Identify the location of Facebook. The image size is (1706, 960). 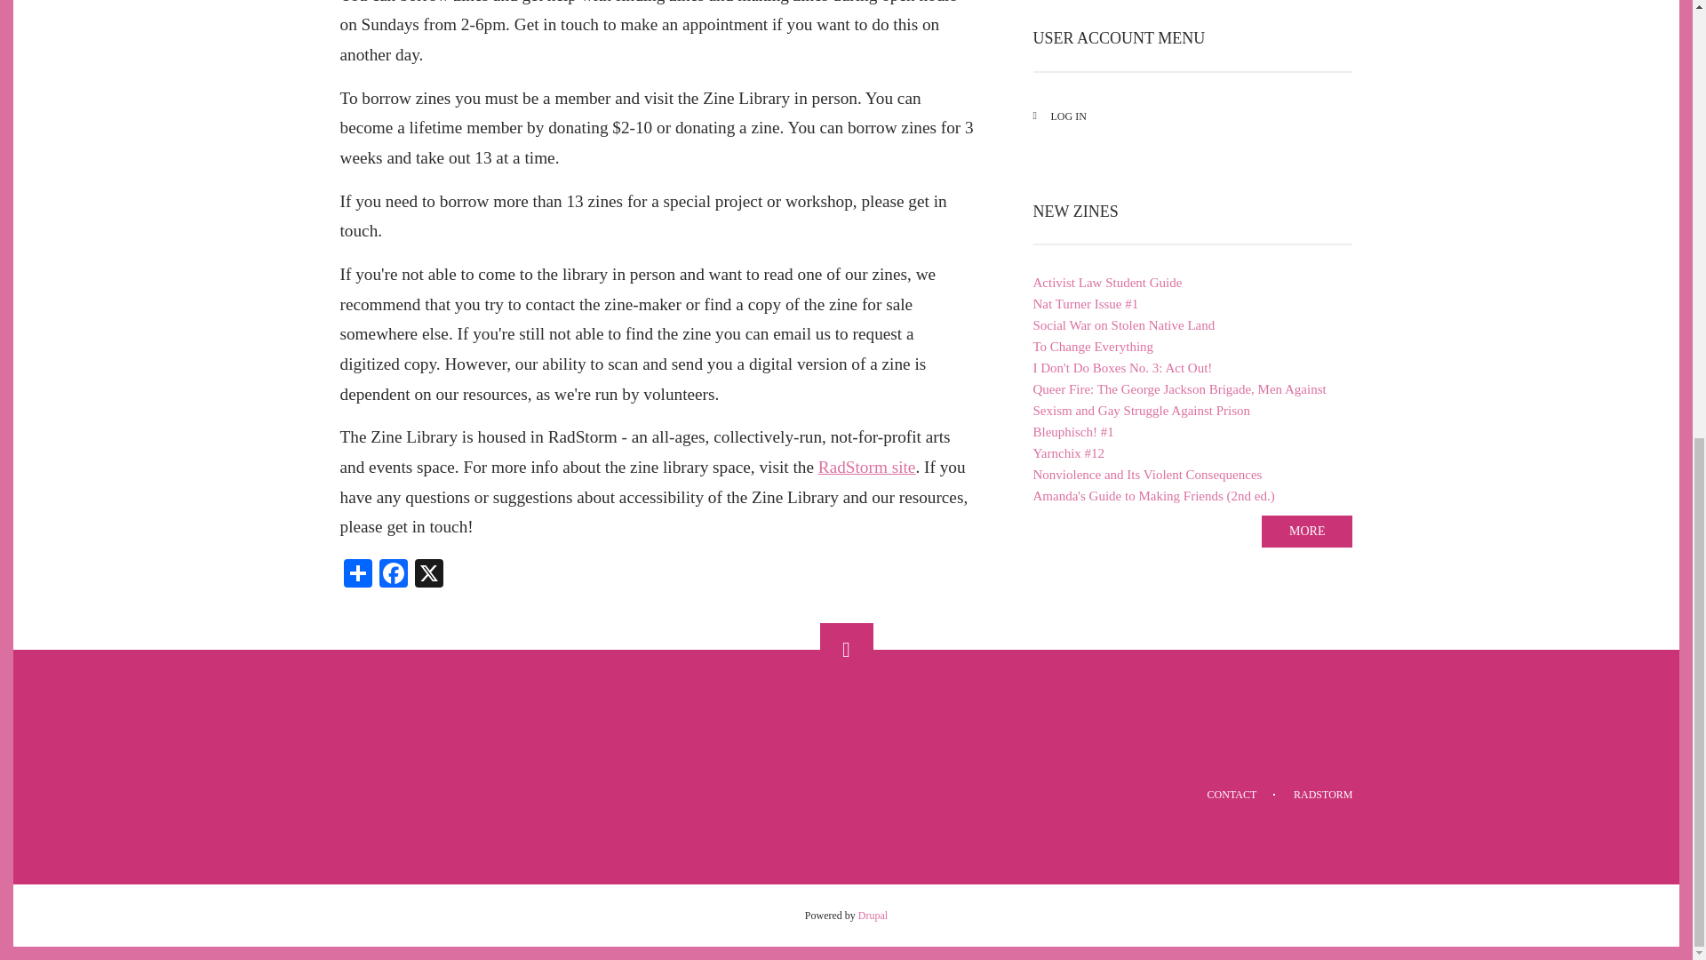
(393, 571).